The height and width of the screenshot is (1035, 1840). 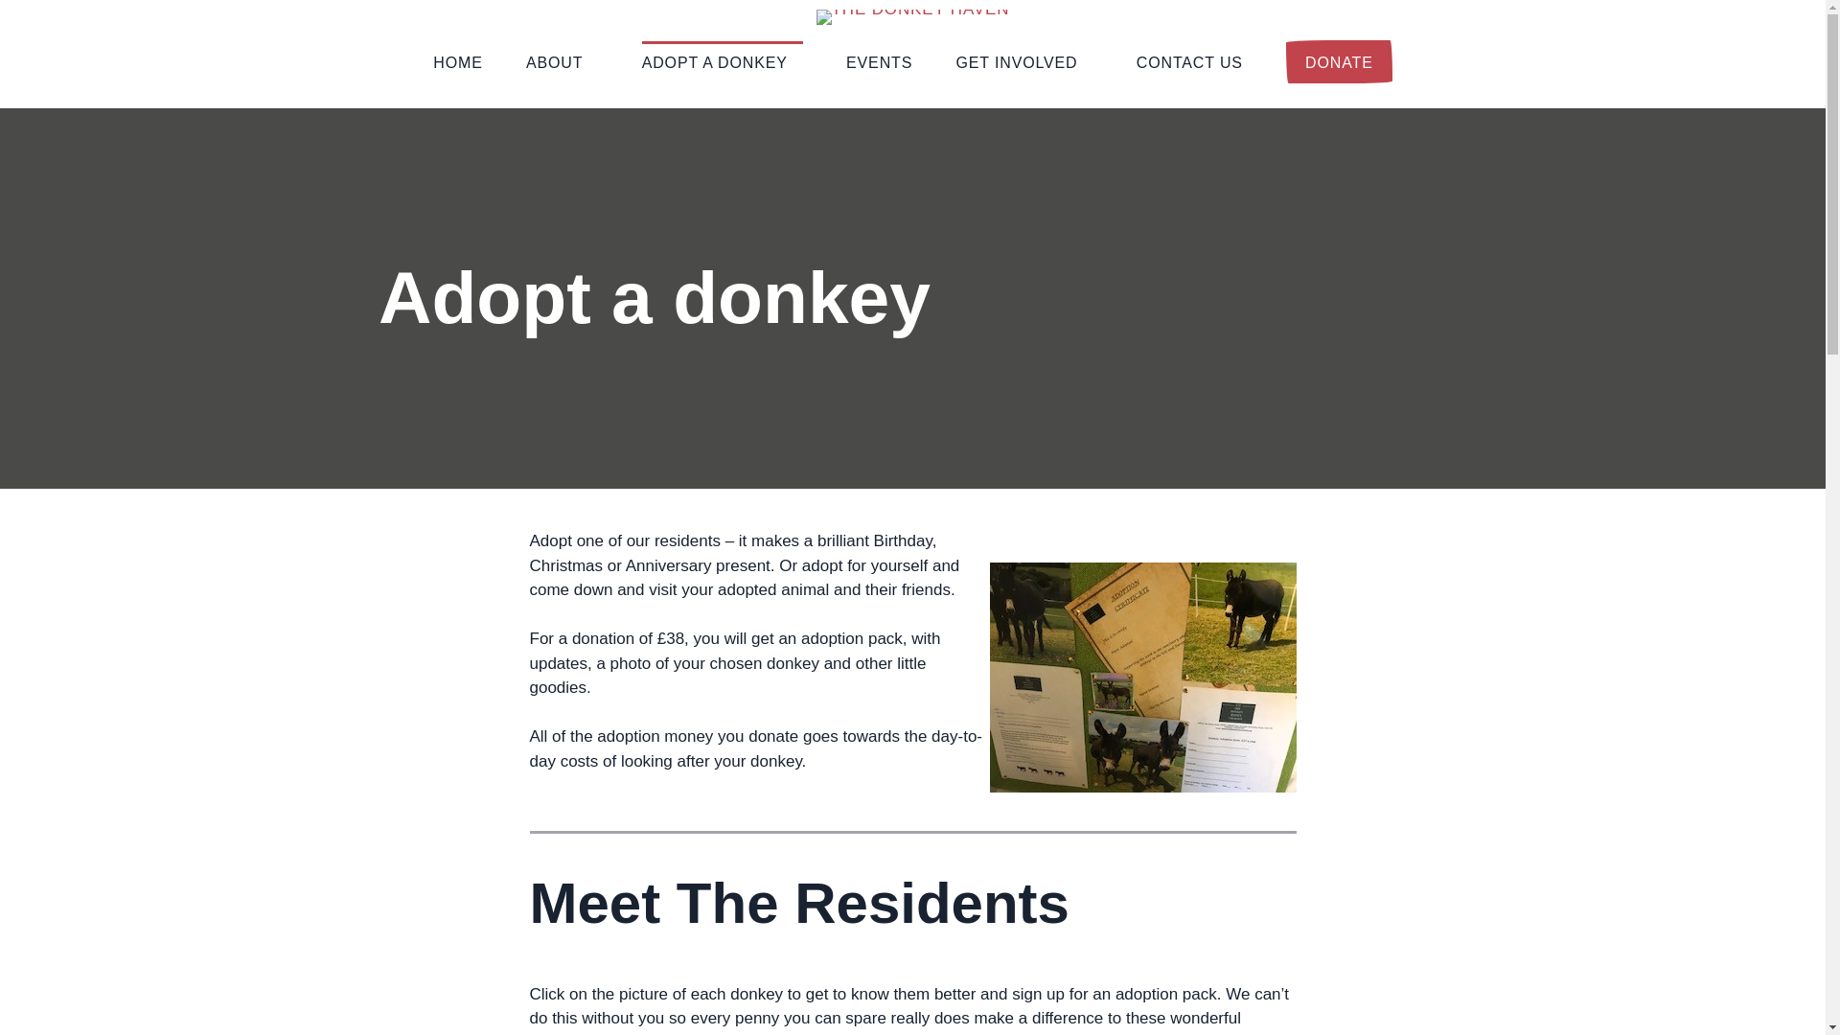 I want to click on DONATE, so click(x=1340, y=61).